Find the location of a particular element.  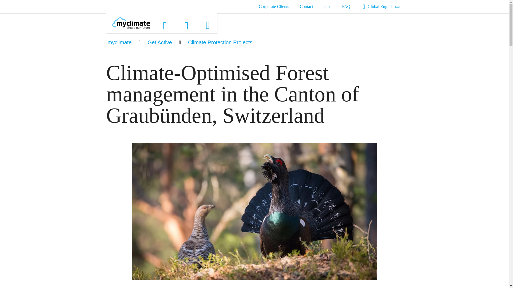

Suche is located at coordinates (188, 25).